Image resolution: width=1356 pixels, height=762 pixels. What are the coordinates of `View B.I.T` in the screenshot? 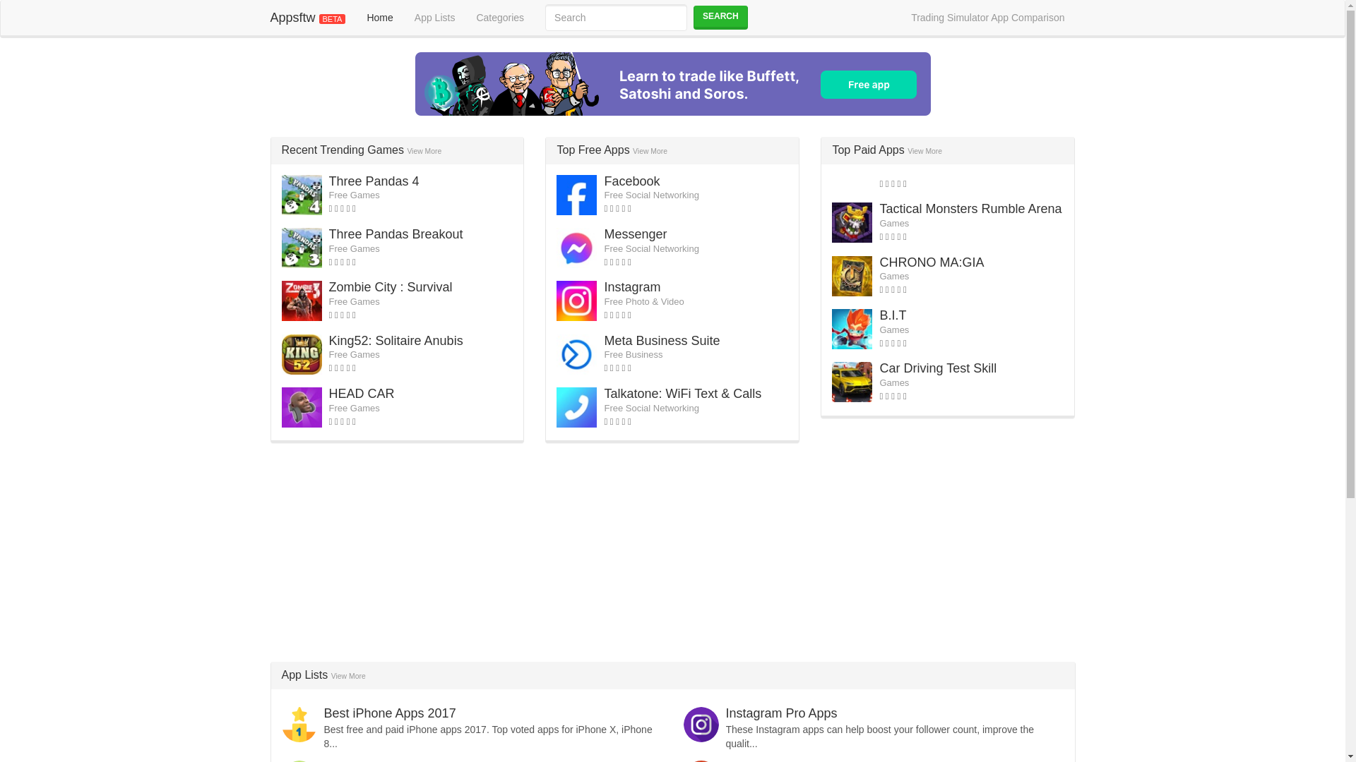 It's located at (892, 315).